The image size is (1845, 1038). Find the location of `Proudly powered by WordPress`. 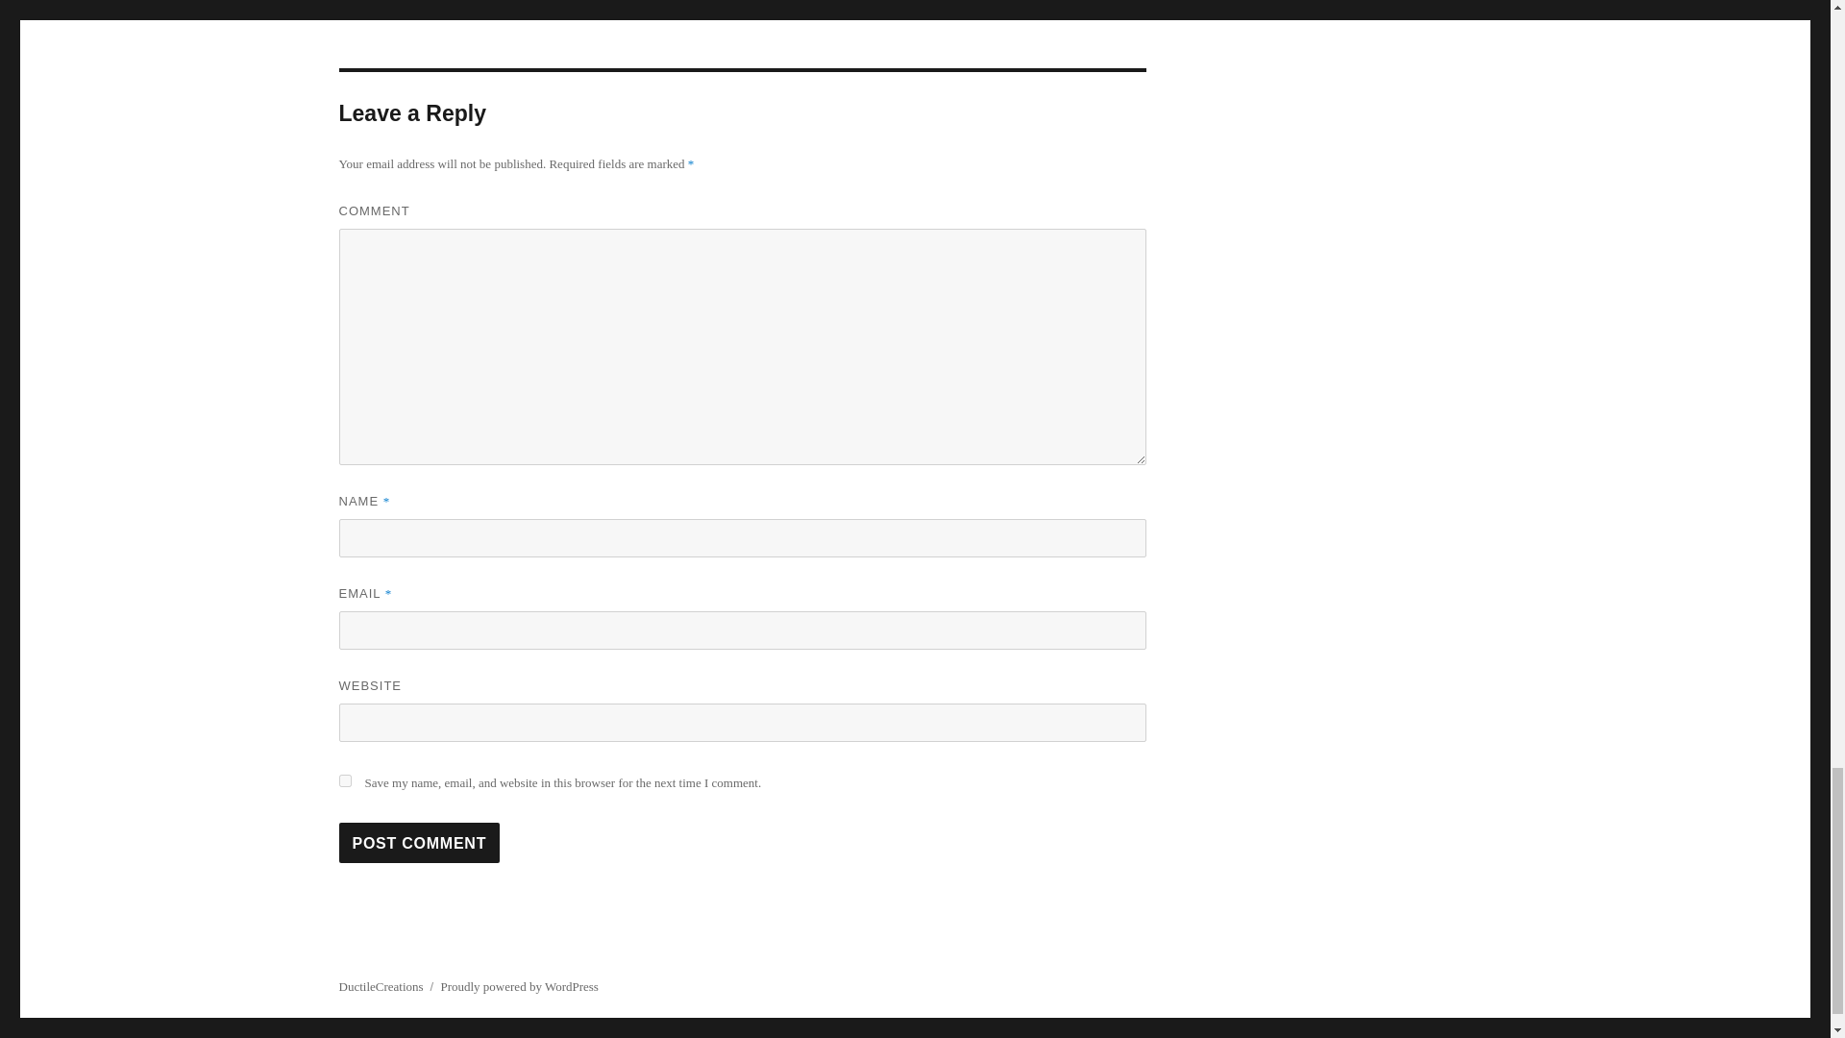

Proudly powered by WordPress is located at coordinates (519, 986).